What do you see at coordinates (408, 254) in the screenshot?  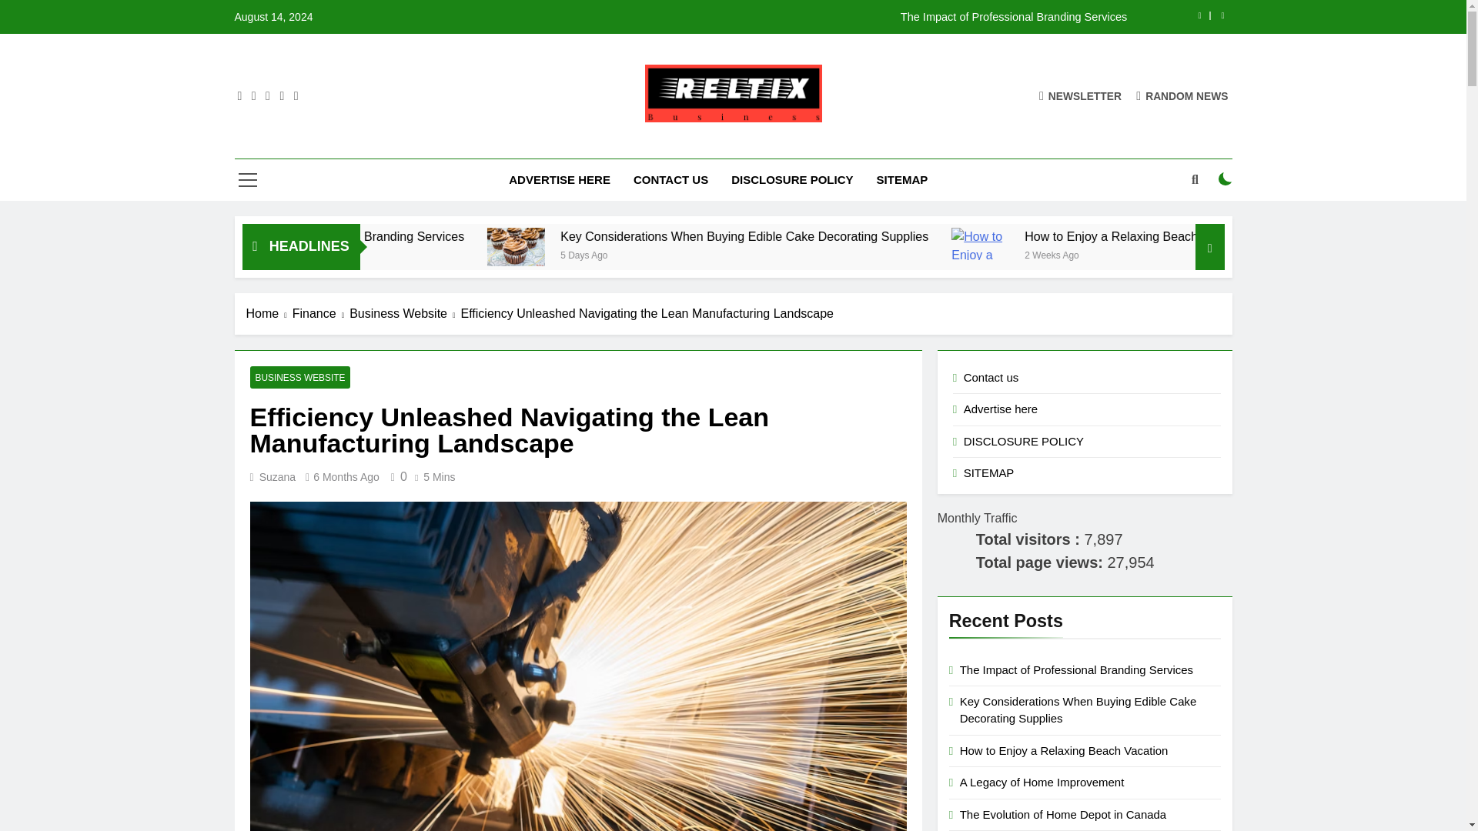 I see `4 Days Ago` at bounding box center [408, 254].